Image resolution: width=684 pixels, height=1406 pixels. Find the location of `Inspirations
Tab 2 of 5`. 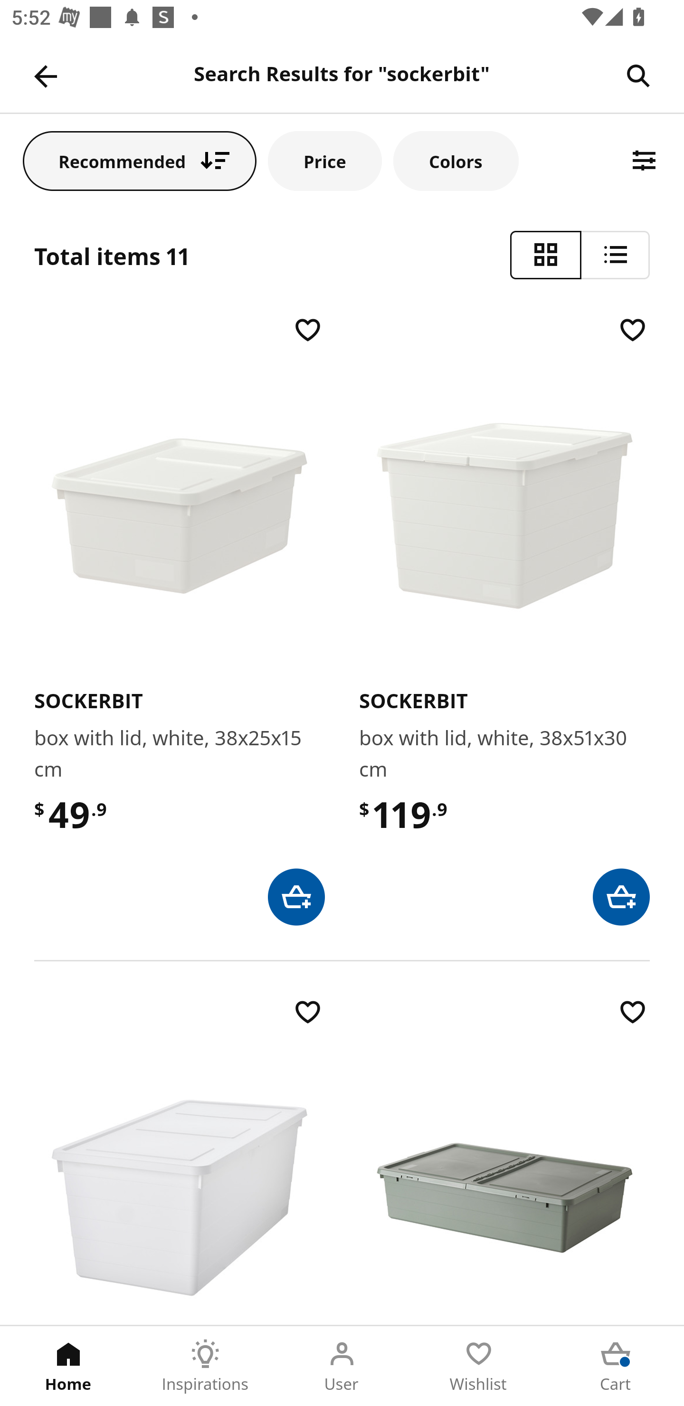

Inspirations
Tab 2 of 5 is located at coordinates (205, 1366).